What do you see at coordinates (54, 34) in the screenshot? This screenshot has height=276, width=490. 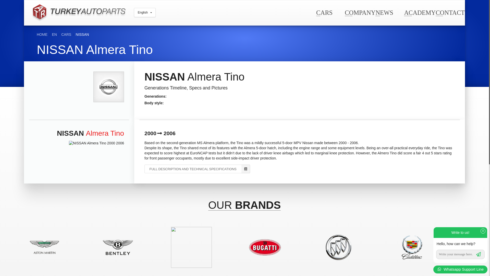 I see `EN` at bounding box center [54, 34].